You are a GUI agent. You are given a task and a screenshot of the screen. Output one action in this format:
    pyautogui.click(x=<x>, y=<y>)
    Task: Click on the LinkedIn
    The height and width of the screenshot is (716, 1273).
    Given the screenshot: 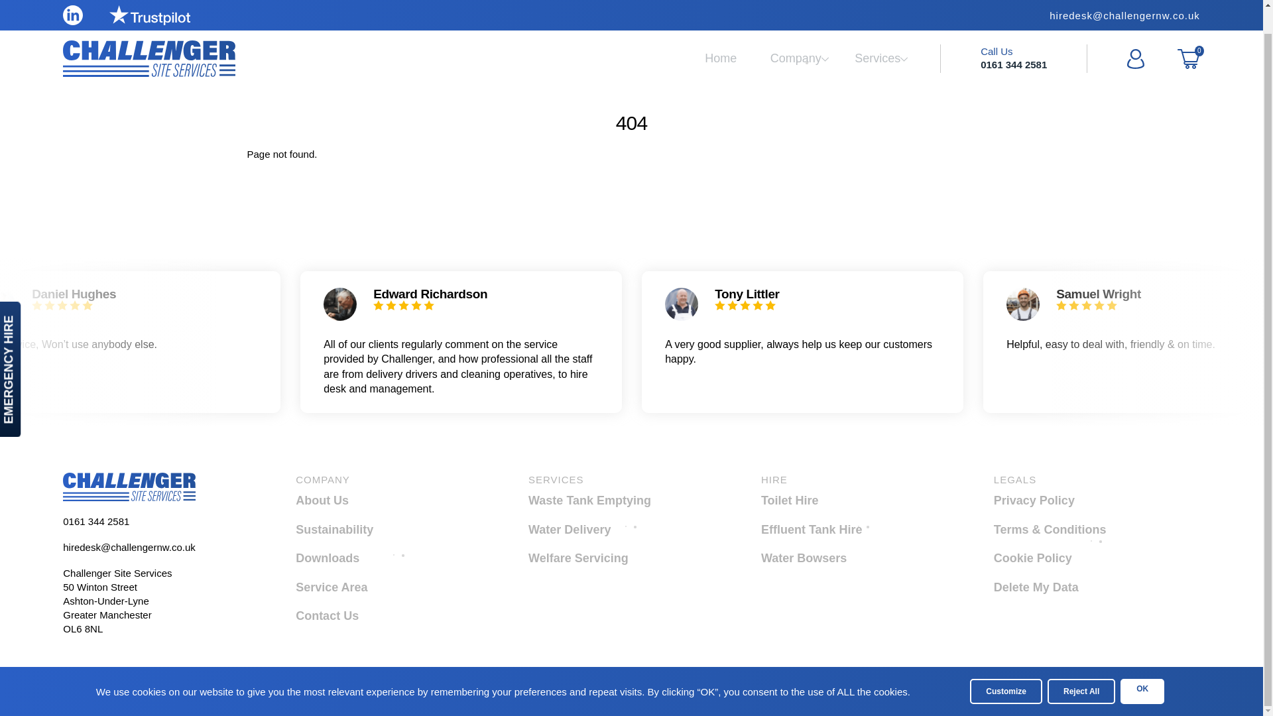 What is the action you would take?
    pyautogui.click(x=149, y=33)
    